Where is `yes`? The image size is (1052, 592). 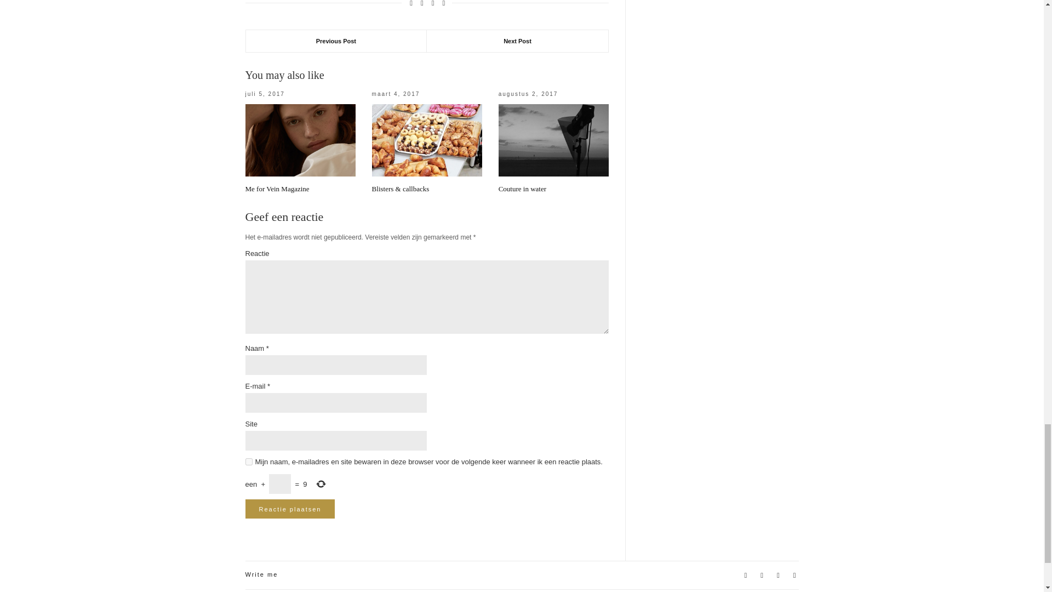
yes is located at coordinates (249, 462).